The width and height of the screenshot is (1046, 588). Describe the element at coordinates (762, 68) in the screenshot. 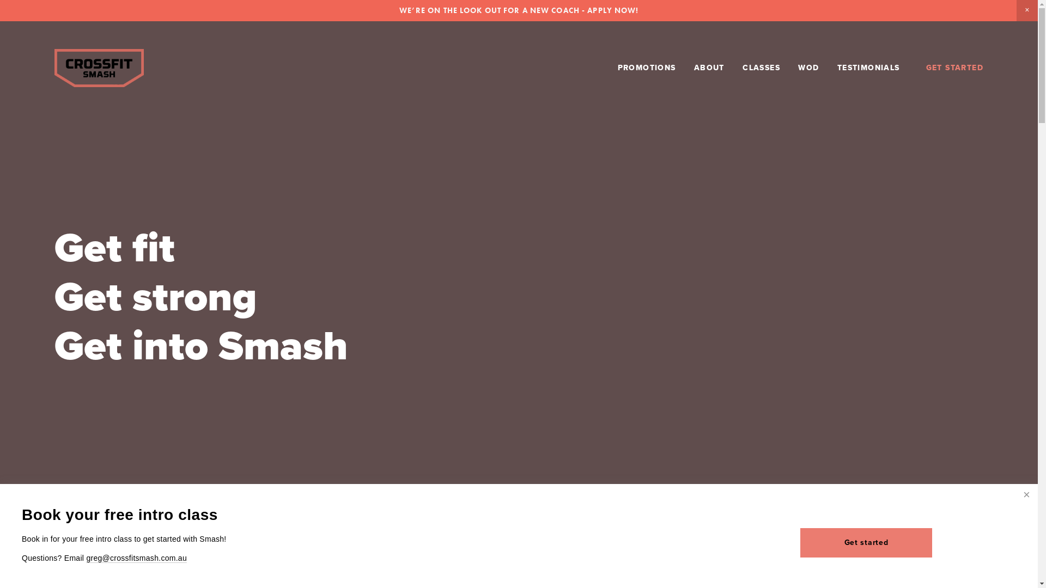

I see `CLASSES` at that location.